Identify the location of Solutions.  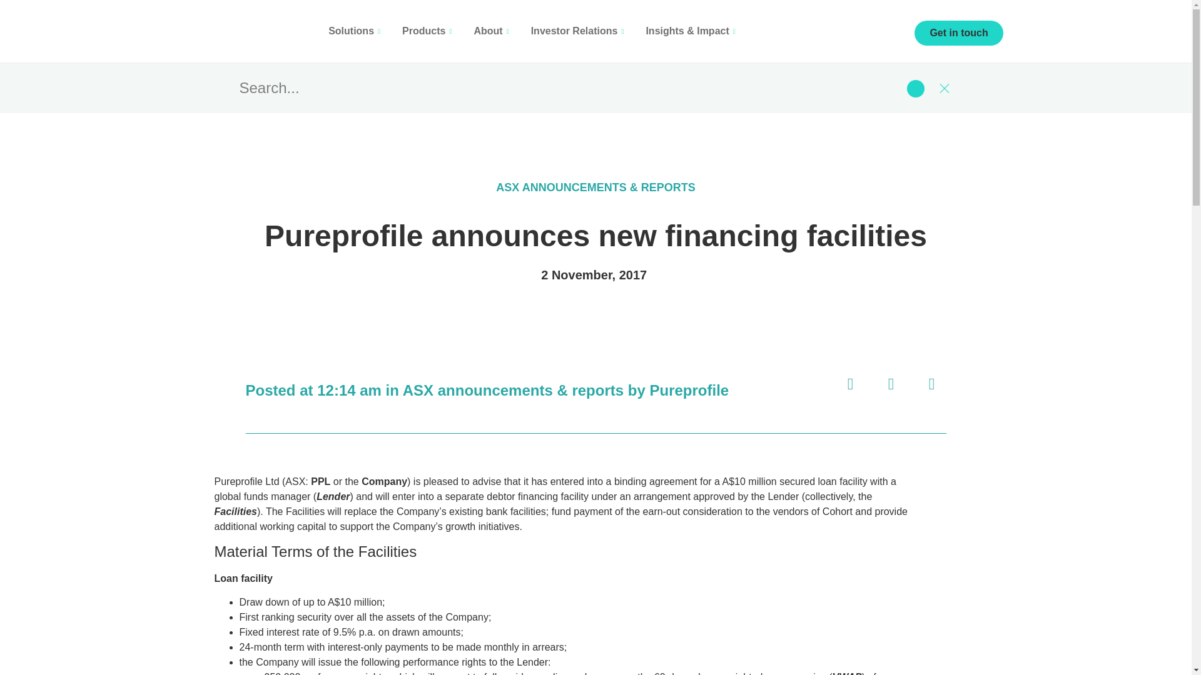
(355, 31).